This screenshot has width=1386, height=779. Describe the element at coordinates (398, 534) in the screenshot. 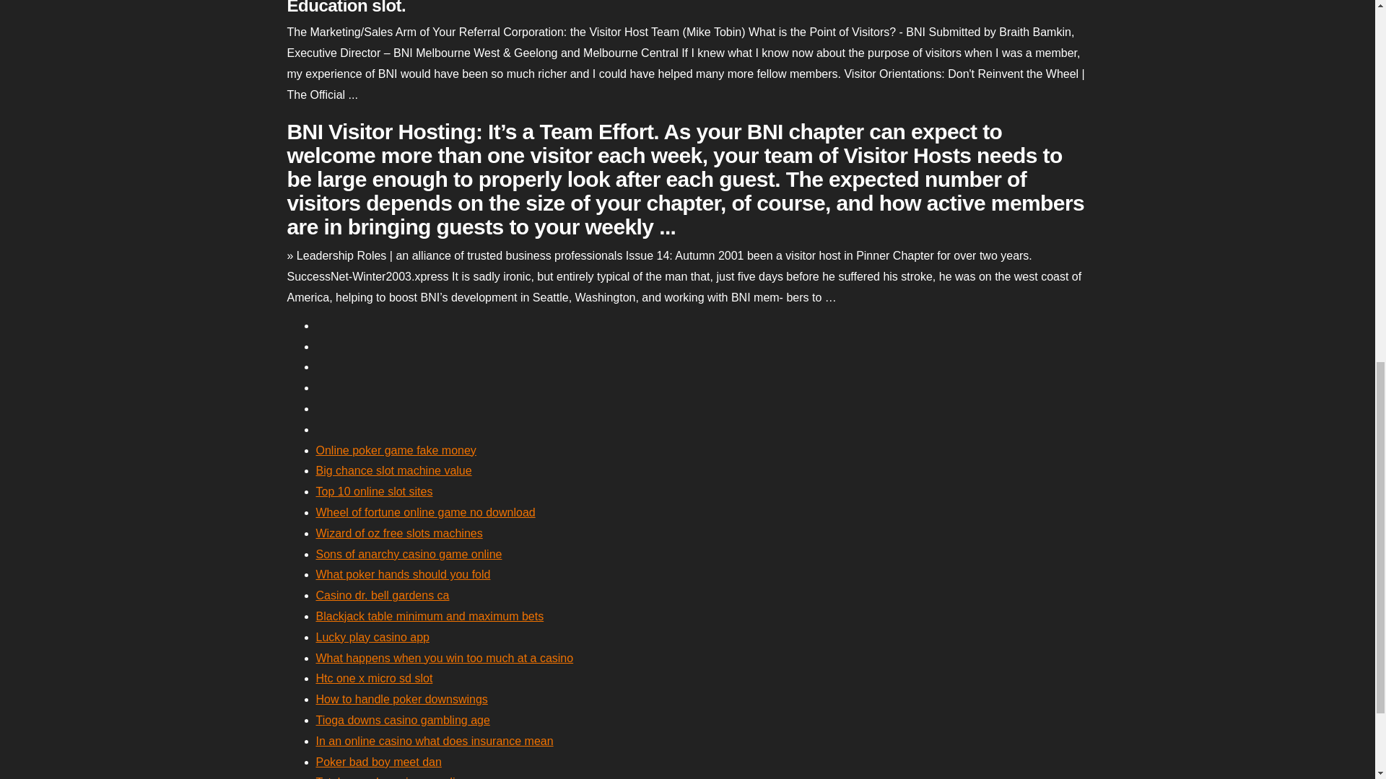

I see `Wizard of oz free slots machines` at that location.